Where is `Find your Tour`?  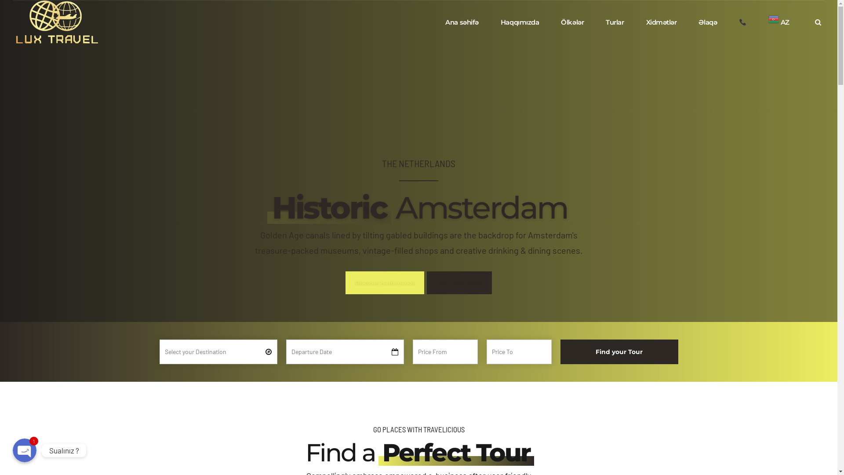
Find your Tour is located at coordinates (619, 352).